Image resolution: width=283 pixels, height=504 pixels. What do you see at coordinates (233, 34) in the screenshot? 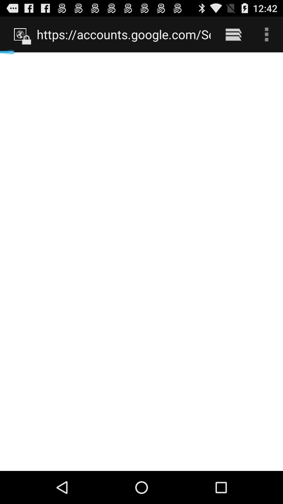
I see `turn on the item to the right of https accounts google item` at bounding box center [233, 34].